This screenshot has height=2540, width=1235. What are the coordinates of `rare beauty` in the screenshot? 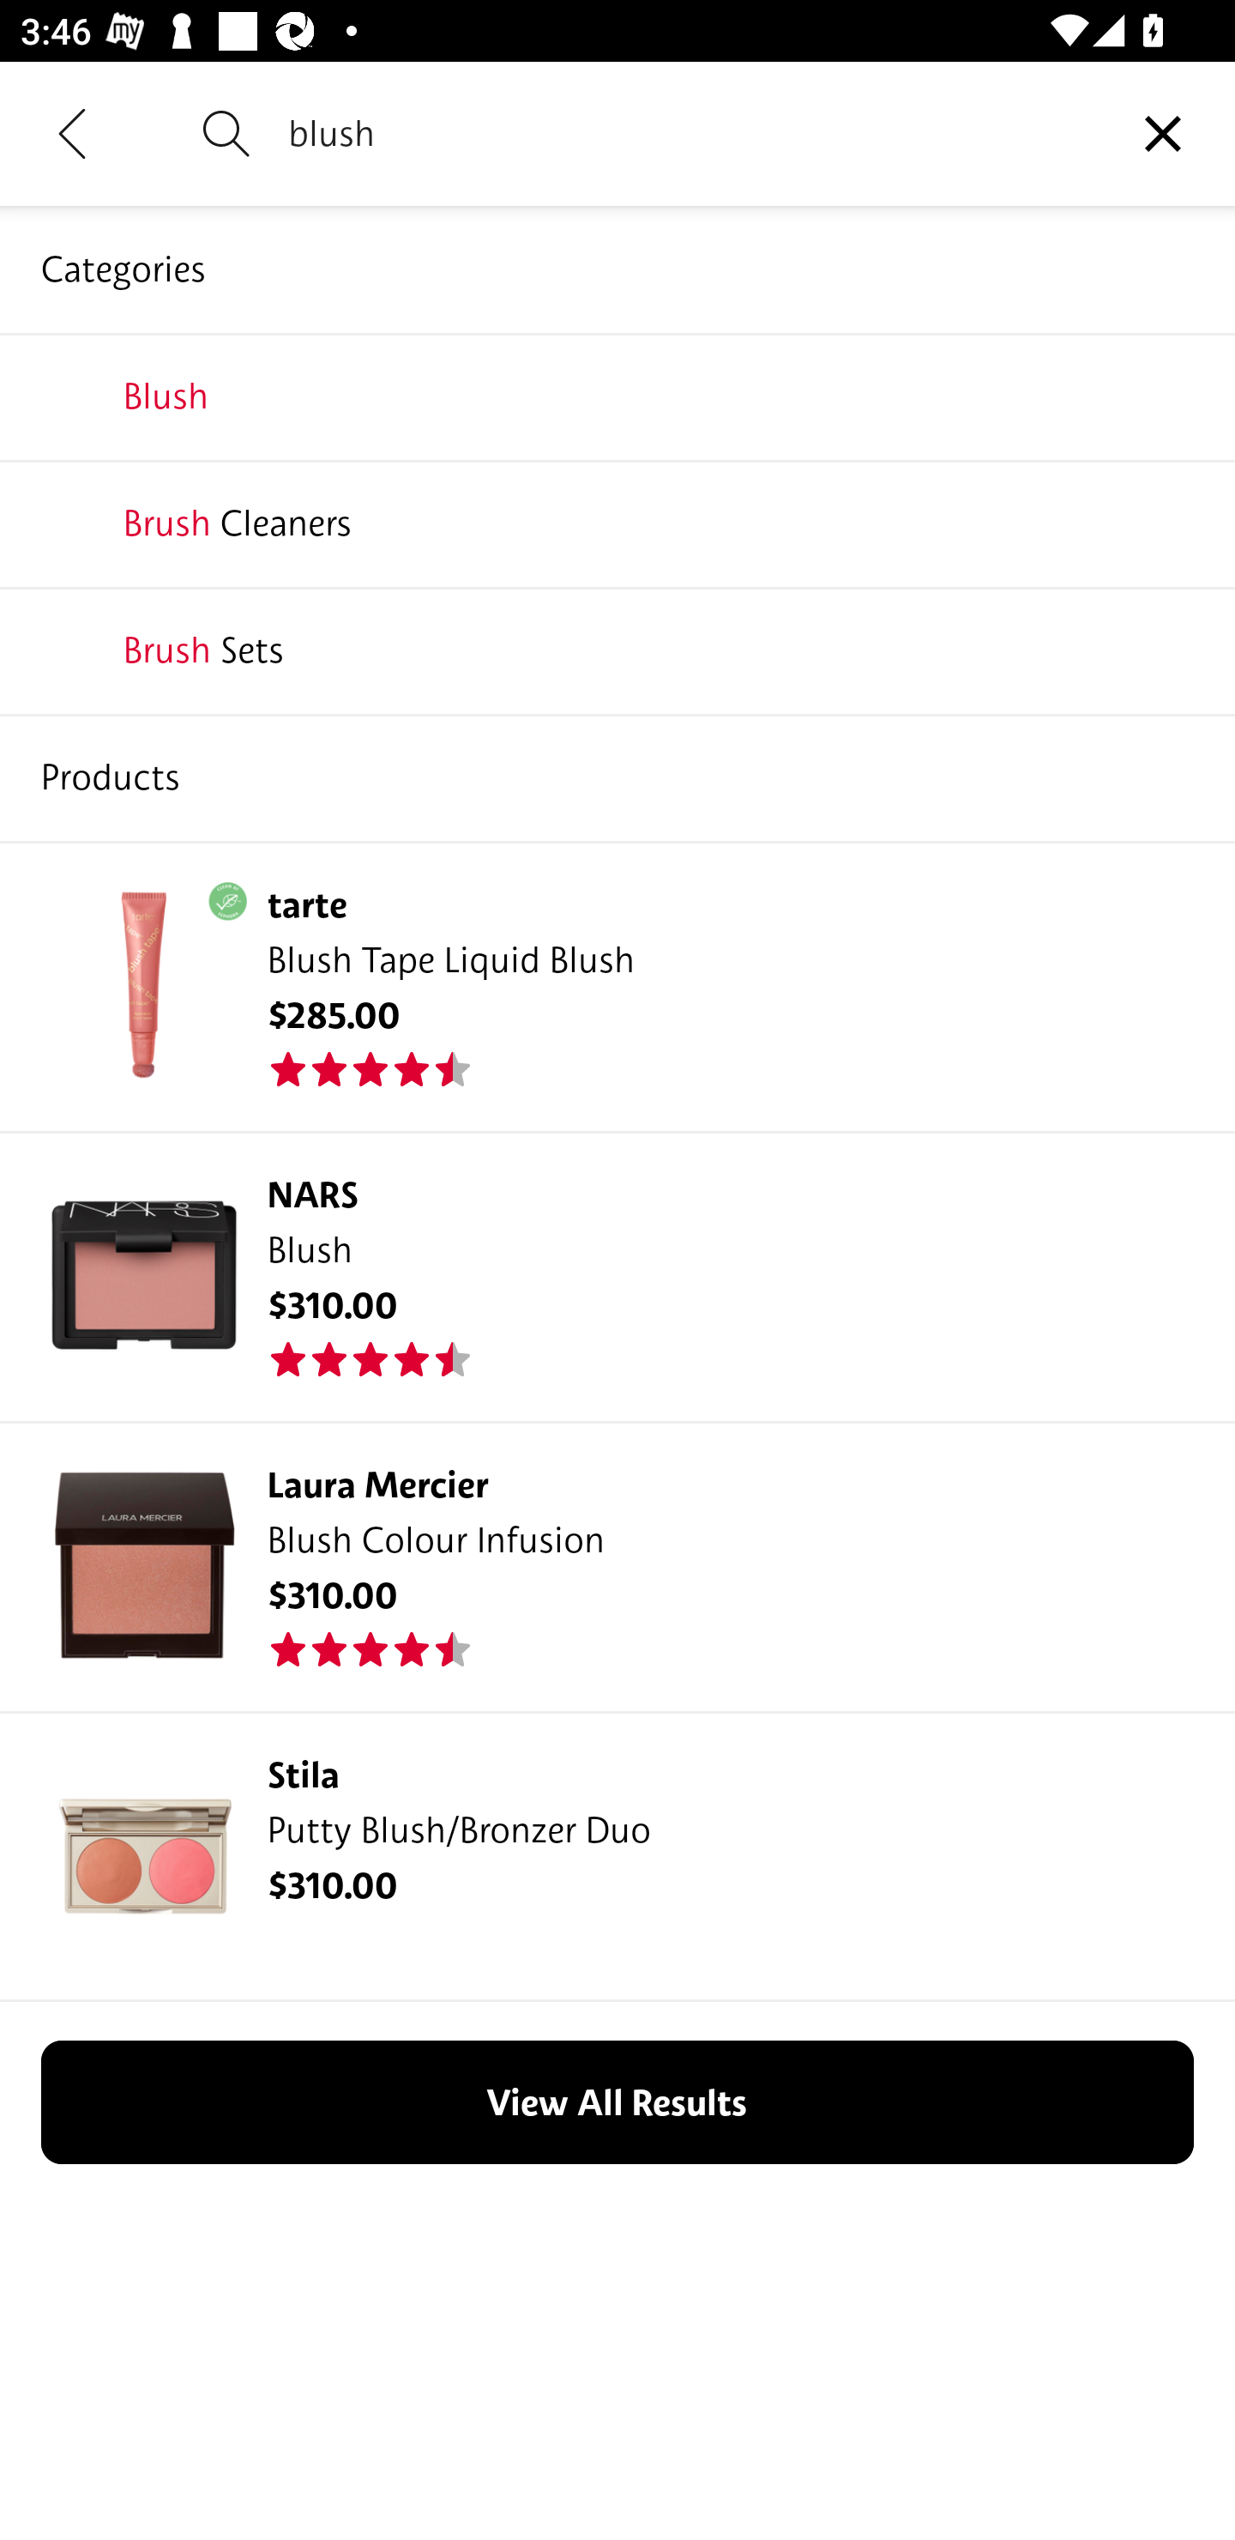 It's located at (617, 523).